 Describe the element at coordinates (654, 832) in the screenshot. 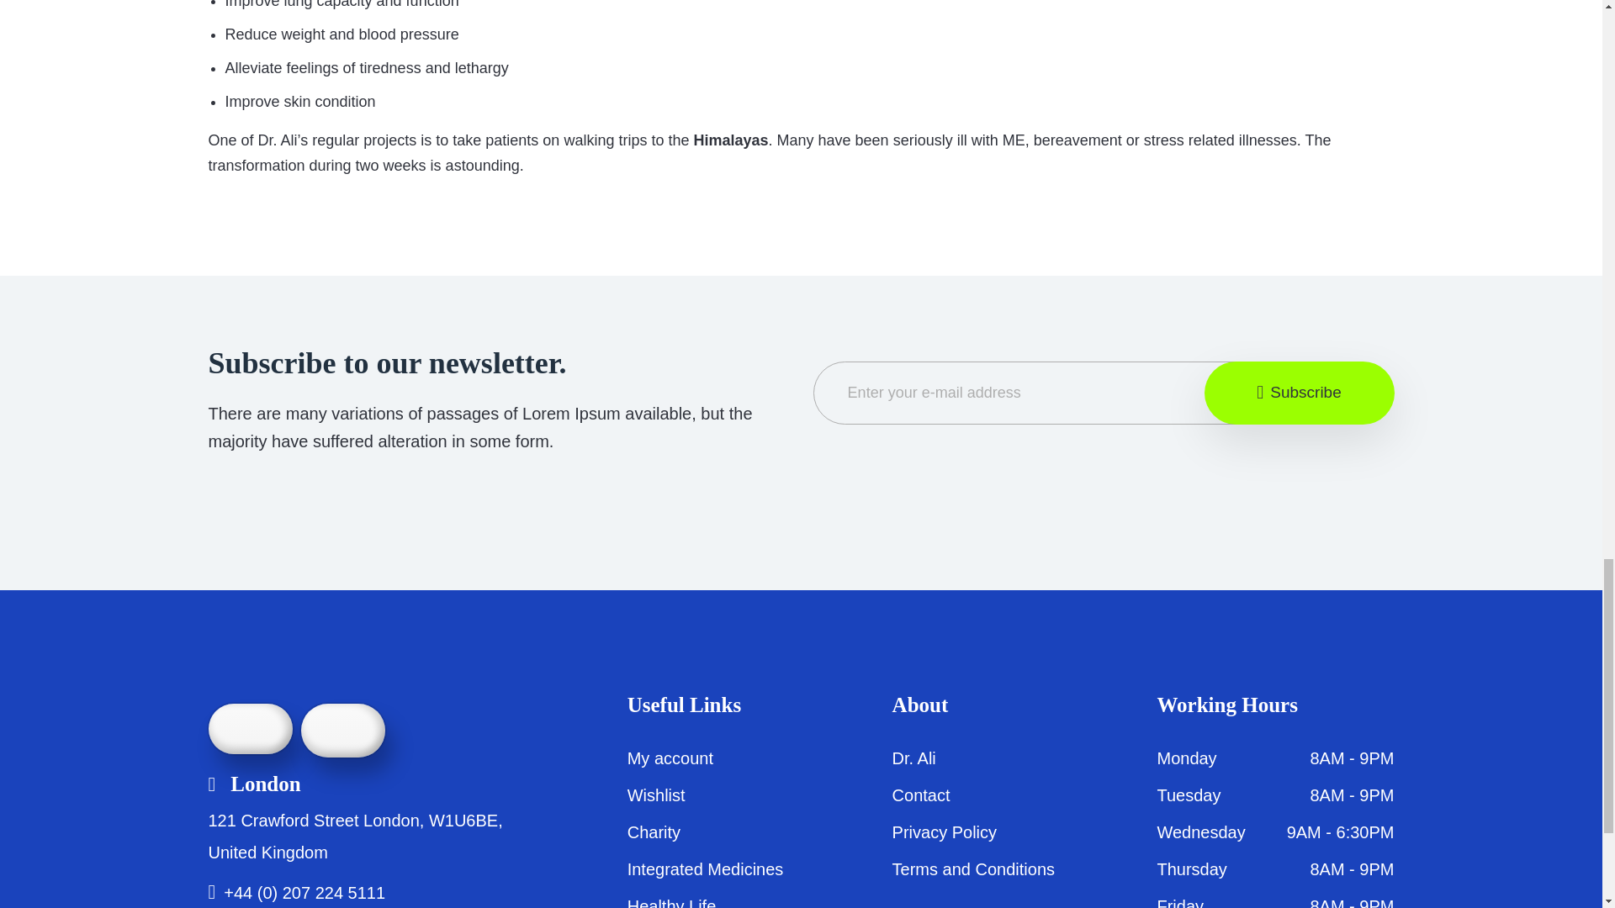

I see `Charity` at that location.